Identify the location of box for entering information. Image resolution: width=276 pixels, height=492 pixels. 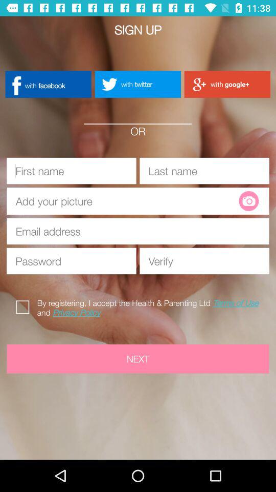
(72, 171).